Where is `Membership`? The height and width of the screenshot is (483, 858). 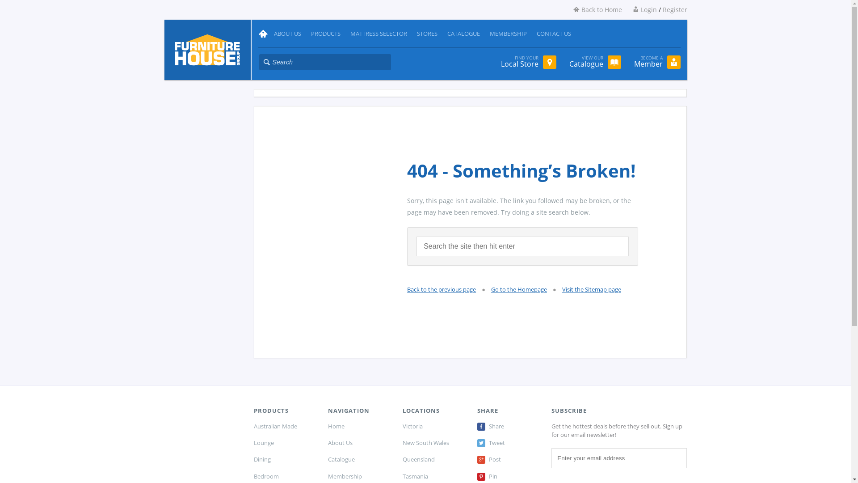 Membership is located at coordinates (358, 477).